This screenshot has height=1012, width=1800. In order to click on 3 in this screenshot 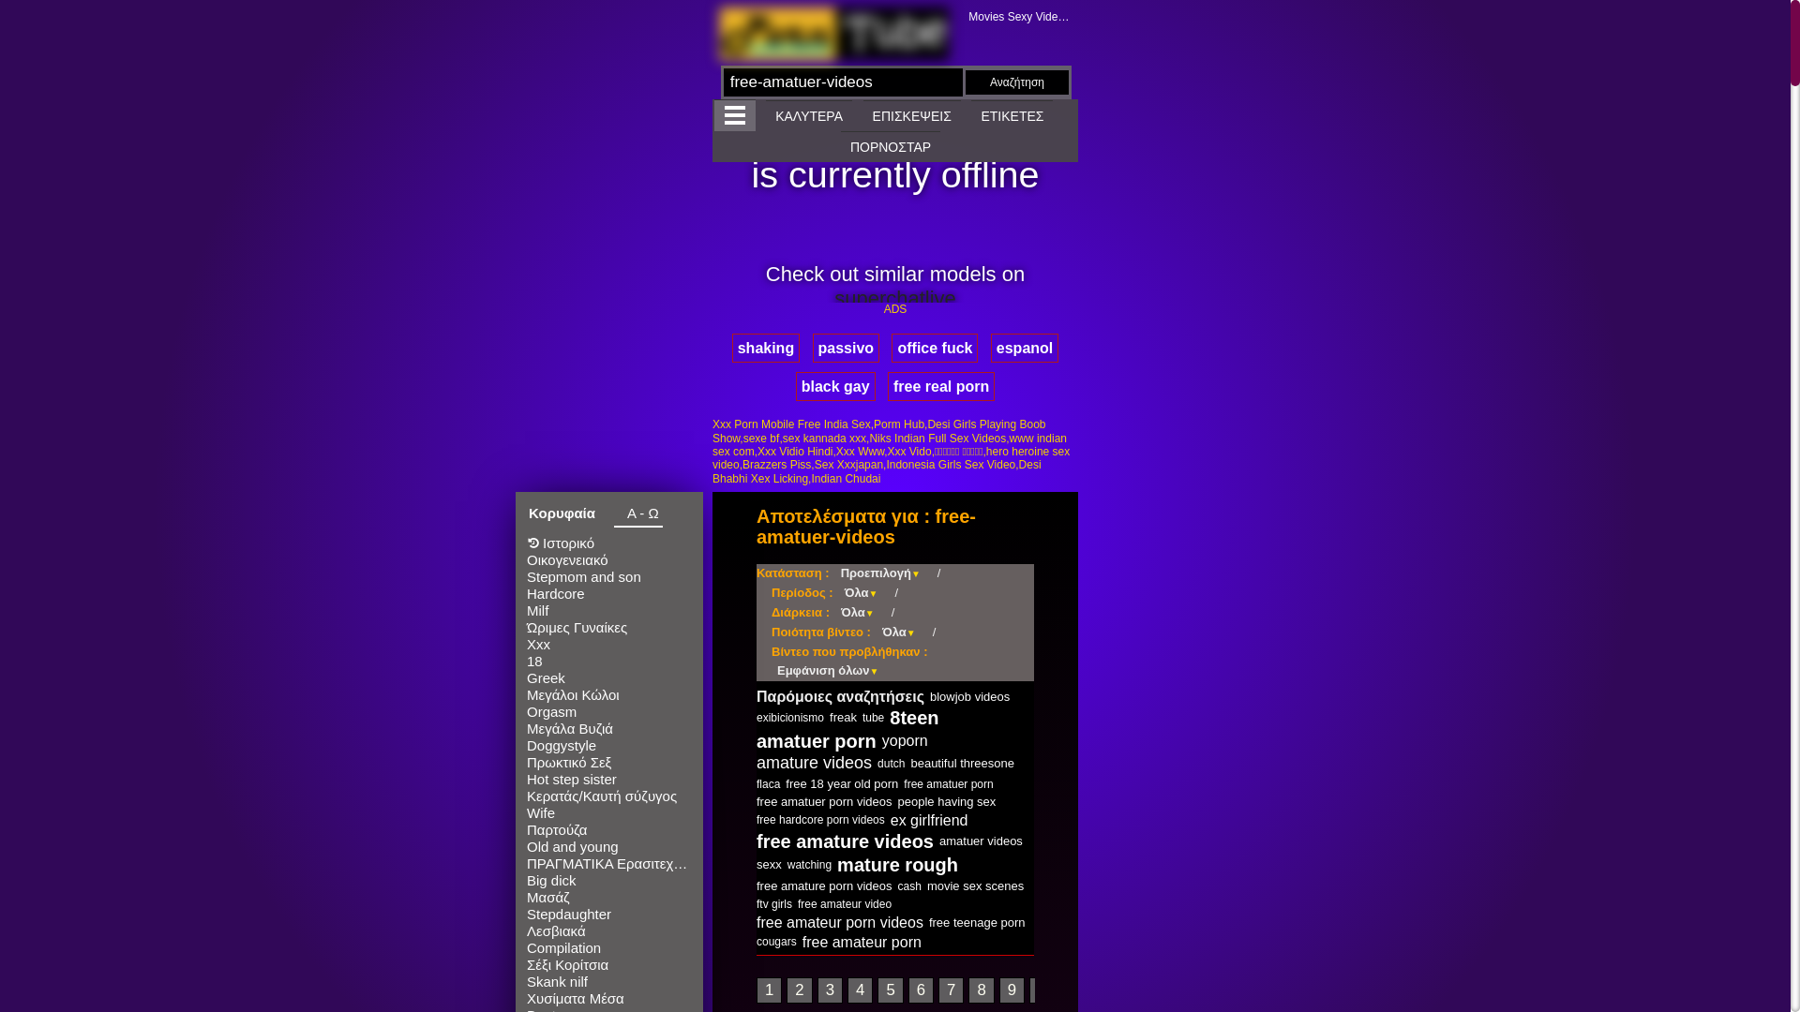, I will do `click(831, 990)`.